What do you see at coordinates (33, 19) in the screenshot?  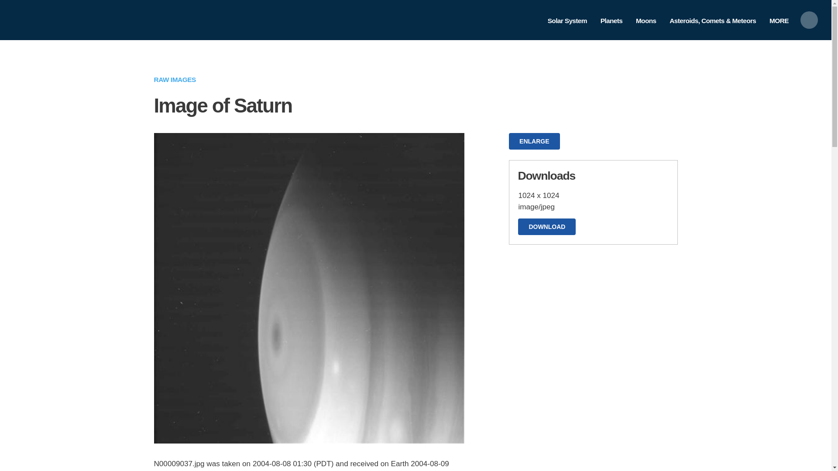 I see `NASA` at bounding box center [33, 19].